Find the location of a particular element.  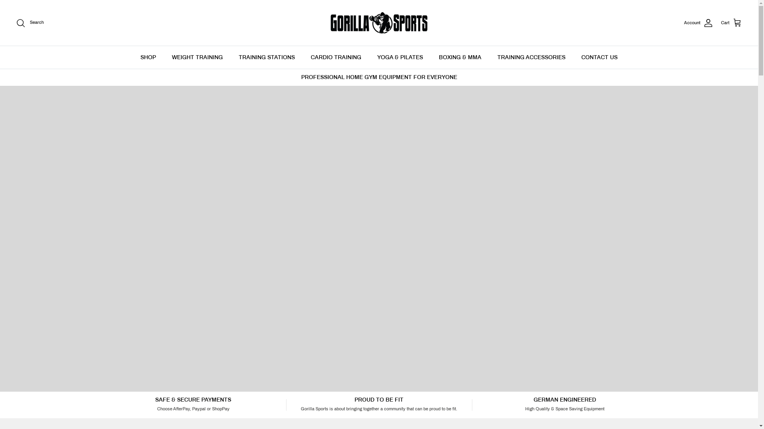

TRAINING STATIONS is located at coordinates (267, 57).